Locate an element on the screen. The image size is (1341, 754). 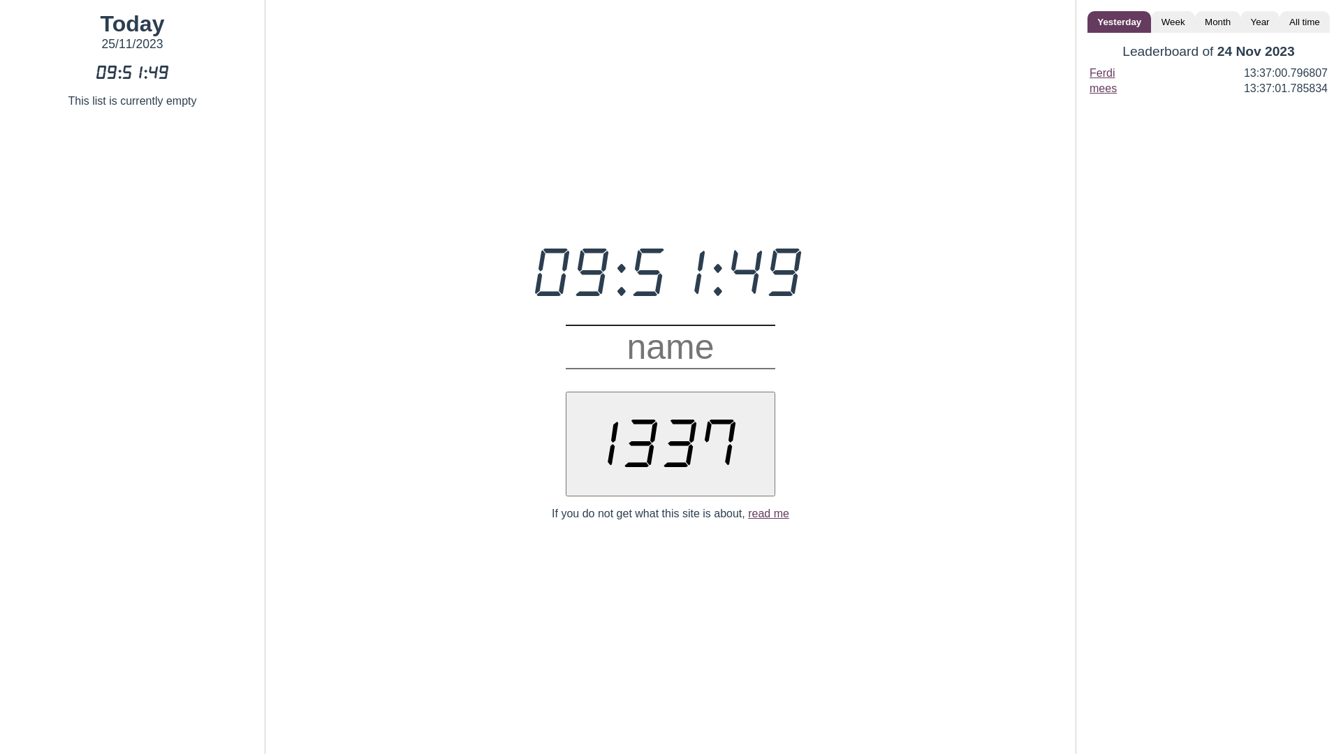
Month is located at coordinates (1218, 22).